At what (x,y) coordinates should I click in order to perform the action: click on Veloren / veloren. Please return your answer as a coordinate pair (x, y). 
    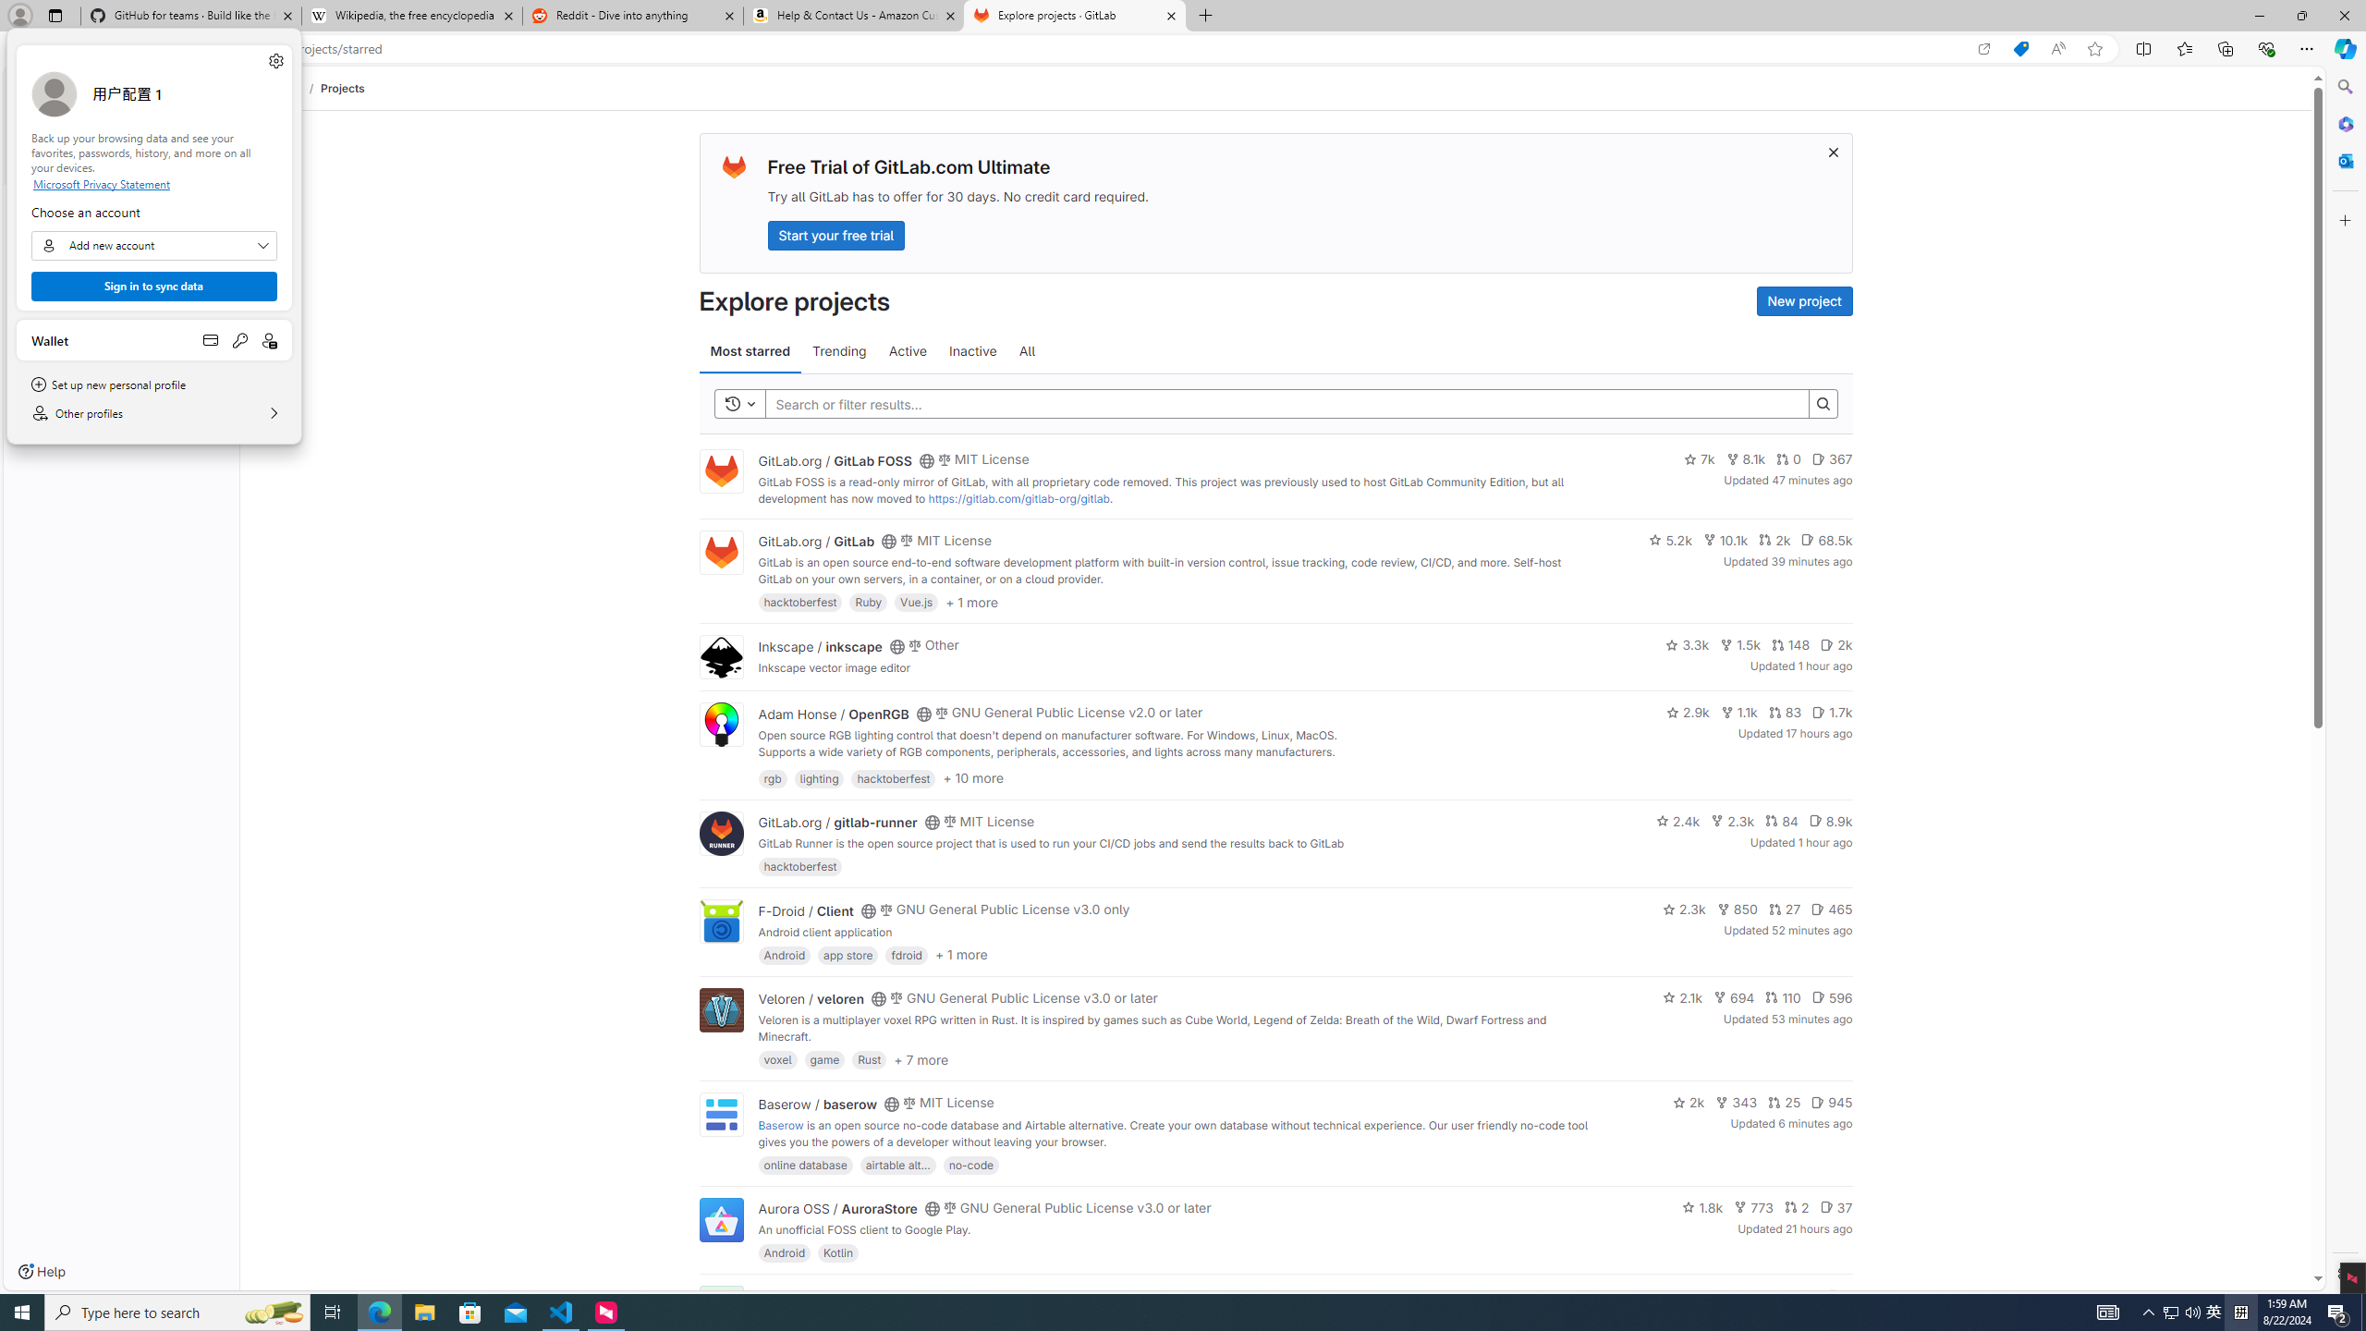
    Looking at the image, I should click on (811, 998).